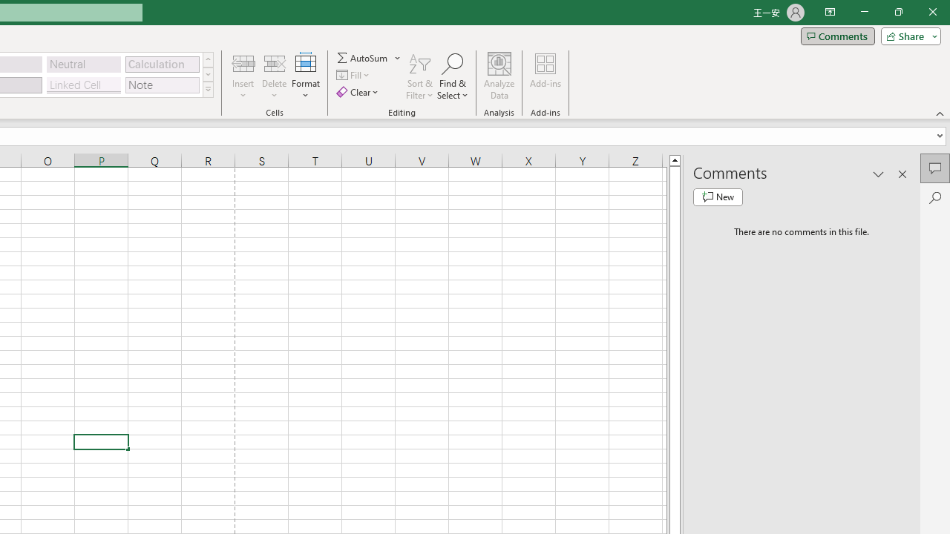 Image resolution: width=950 pixels, height=534 pixels. Describe the element at coordinates (830, 12) in the screenshot. I see `Ribbon Display Options` at that location.